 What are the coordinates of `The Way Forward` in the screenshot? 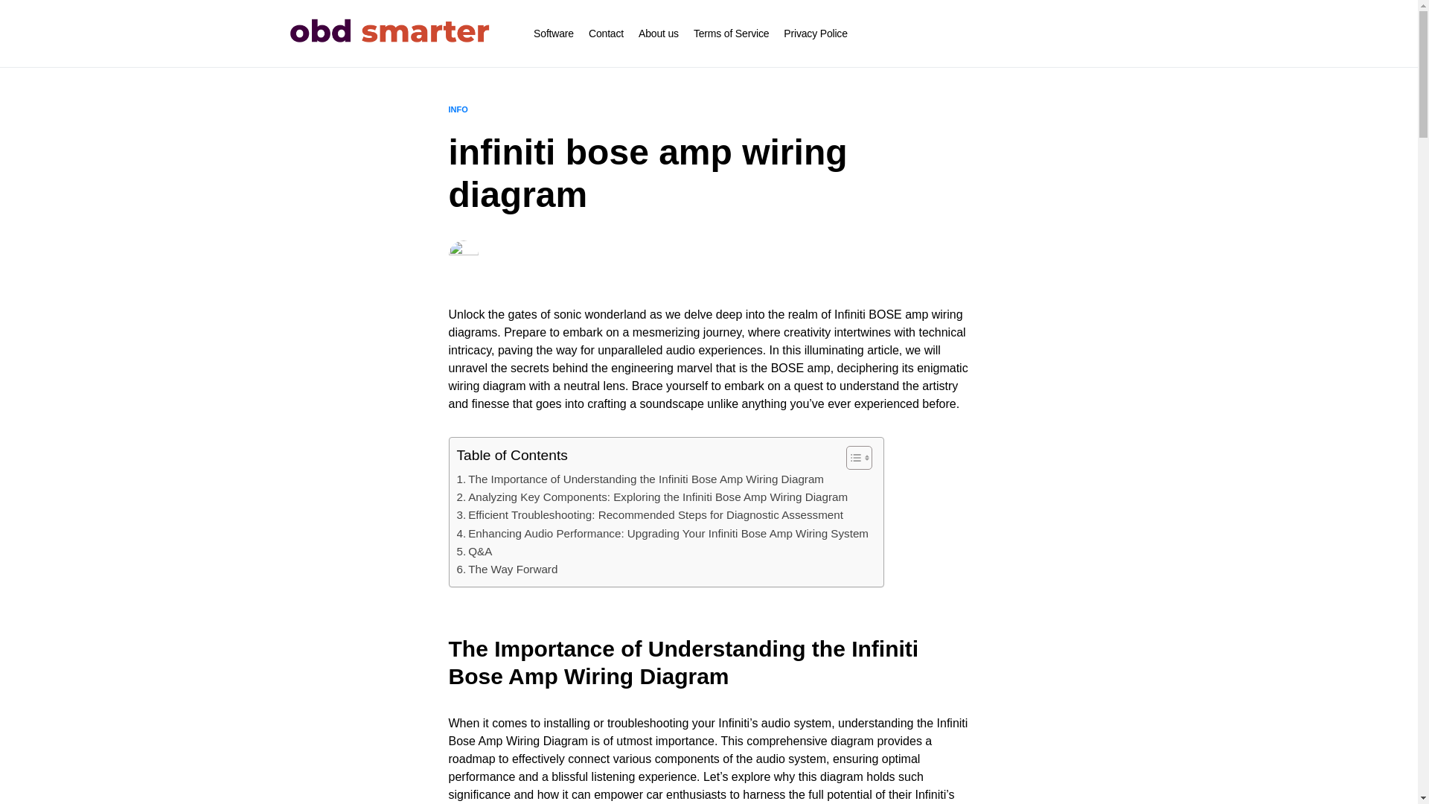 It's located at (508, 569).